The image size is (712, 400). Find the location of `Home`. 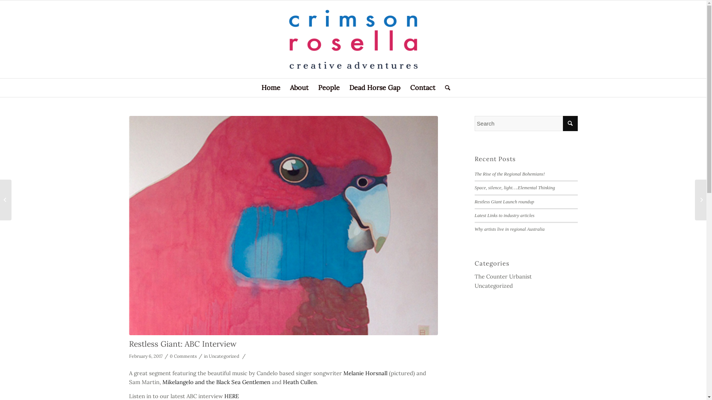

Home is located at coordinates (271, 88).